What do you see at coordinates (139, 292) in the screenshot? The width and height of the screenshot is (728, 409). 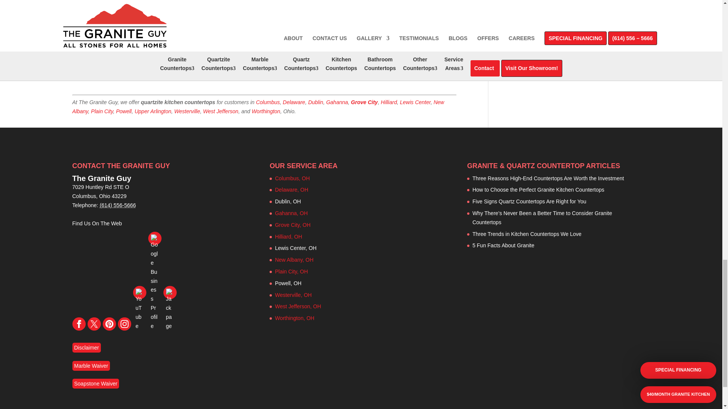 I see `YouTube` at bounding box center [139, 292].